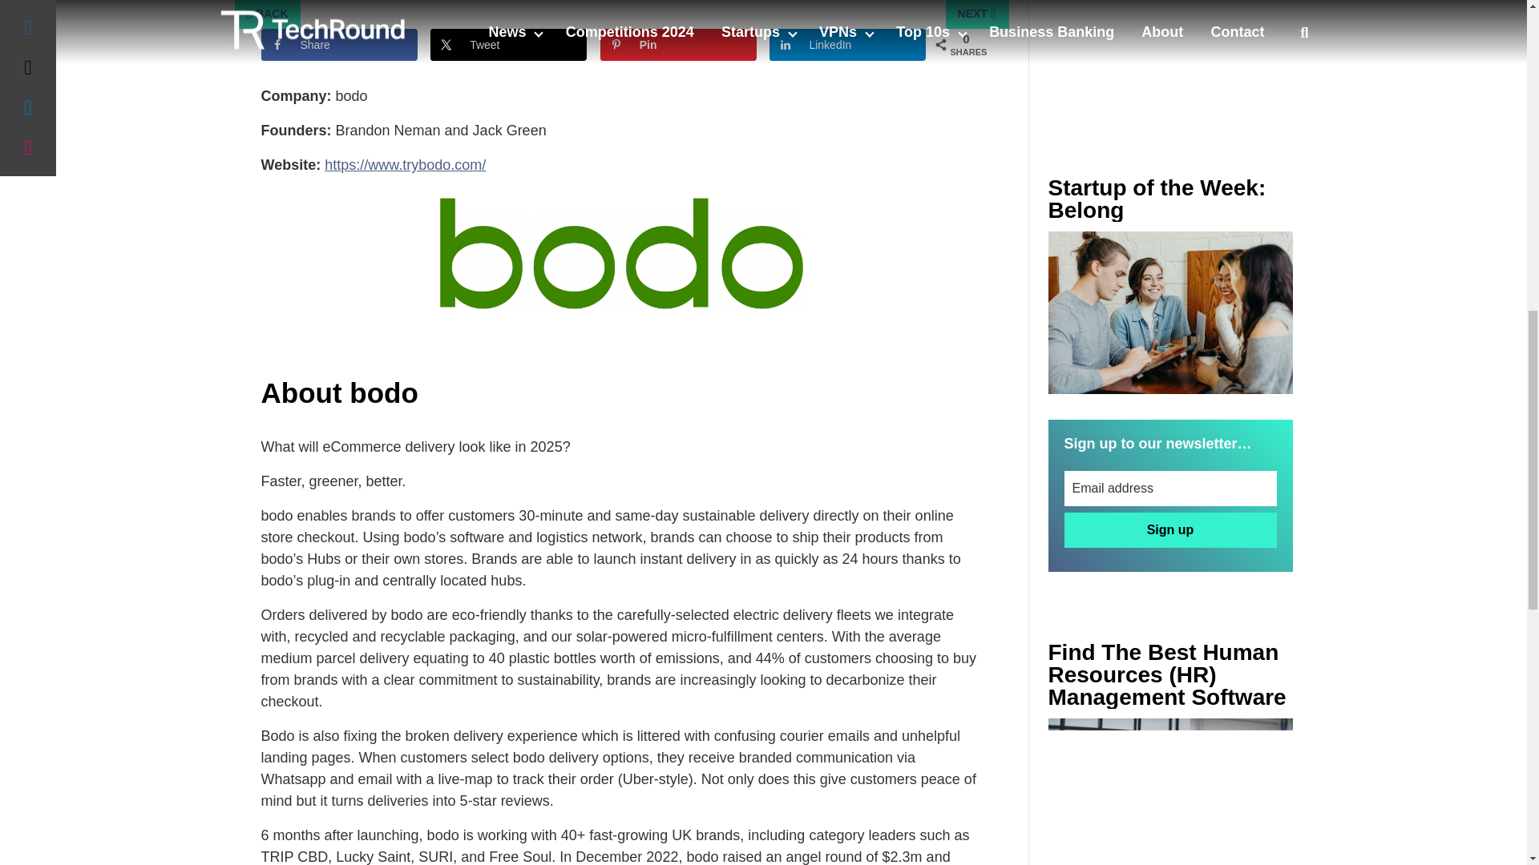  What do you see at coordinates (508, 44) in the screenshot?
I see `Share on X` at bounding box center [508, 44].